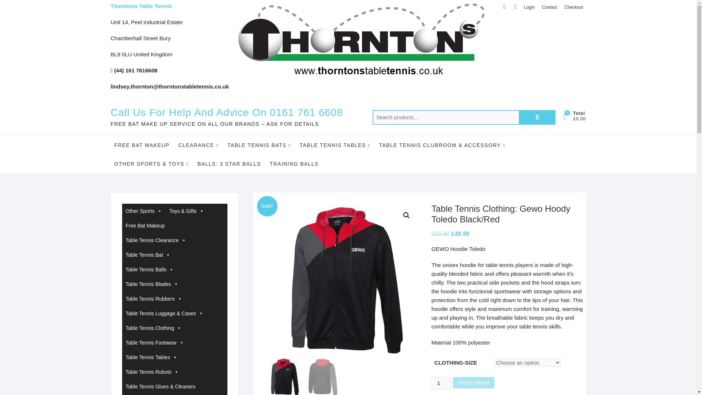  Describe the element at coordinates (141, 6) in the screenshot. I see `Thorntons Table Tennis` at that location.